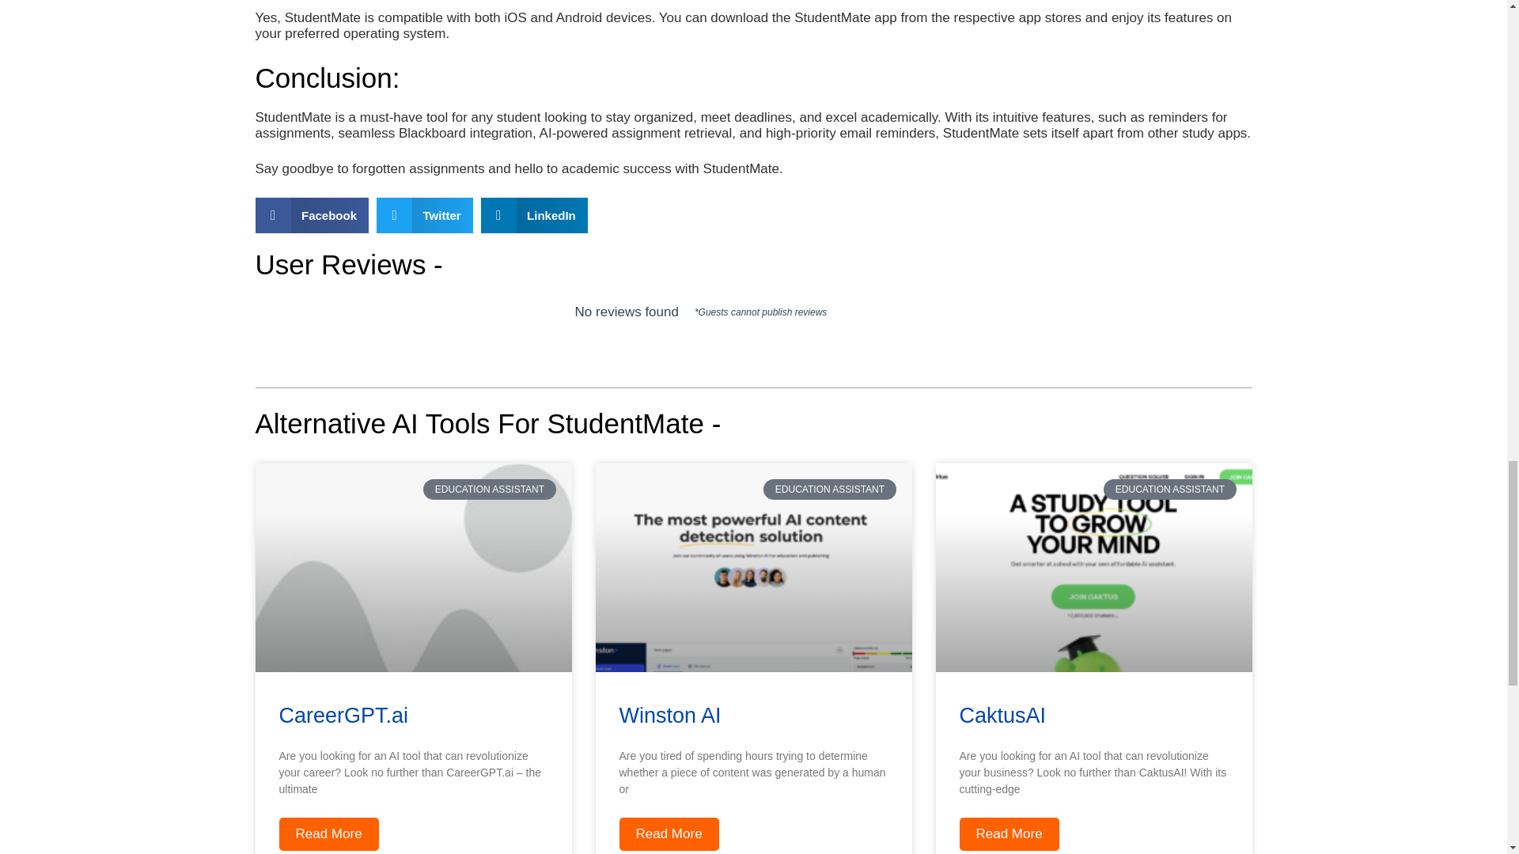 This screenshot has height=854, width=1519. Describe the element at coordinates (328, 833) in the screenshot. I see `Read More` at that location.